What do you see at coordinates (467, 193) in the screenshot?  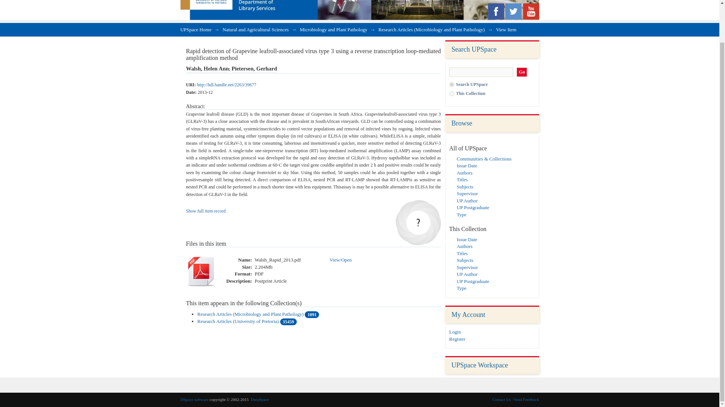 I see `Supervisor` at bounding box center [467, 193].